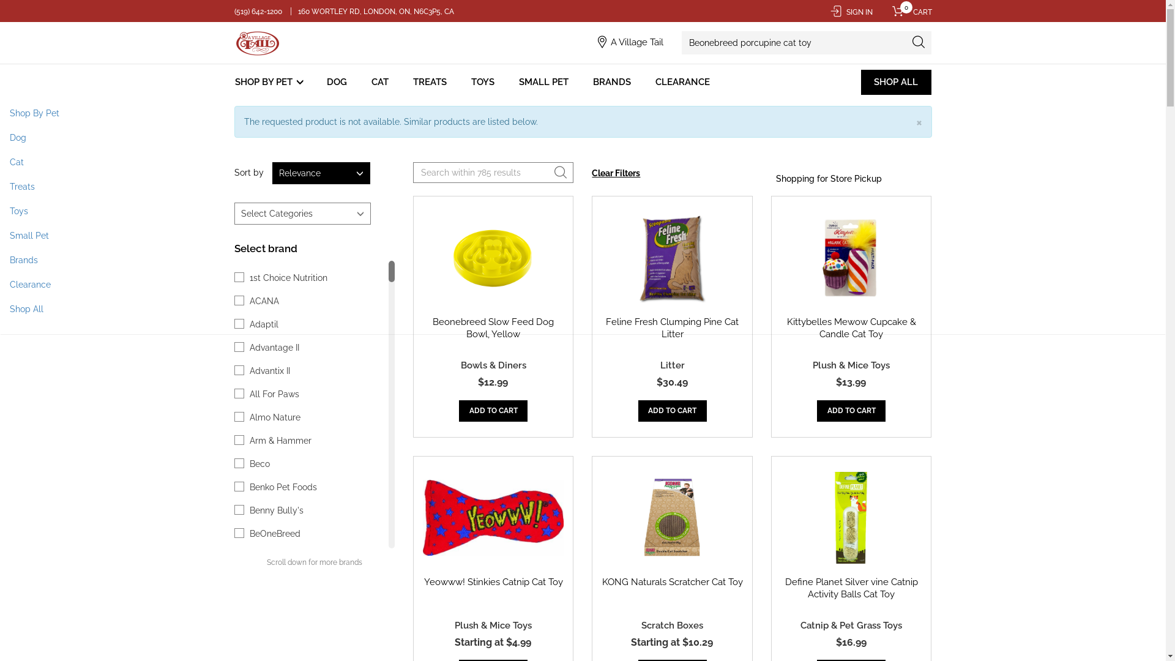 The image size is (1175, 661). Describe the element at coordinates (275, 534) in the screenshot. I see `BeOneBreed` at that location.